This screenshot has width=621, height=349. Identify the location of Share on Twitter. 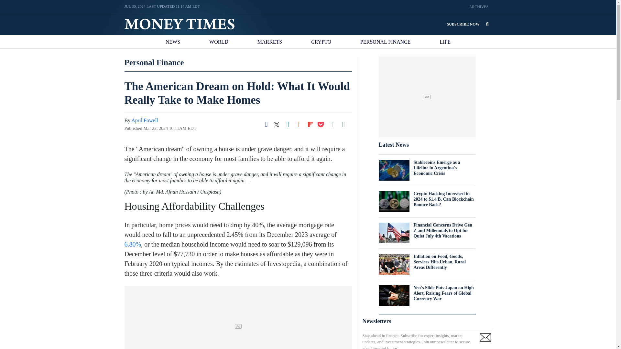
(277, 124).